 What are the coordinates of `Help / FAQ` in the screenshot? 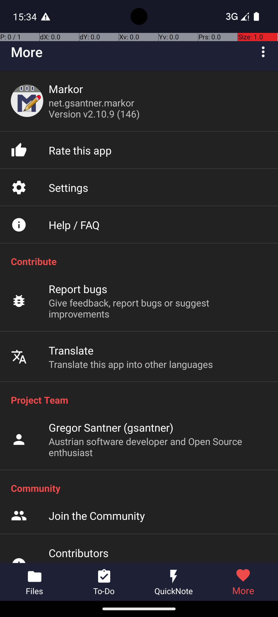 It's located at (74, 225).